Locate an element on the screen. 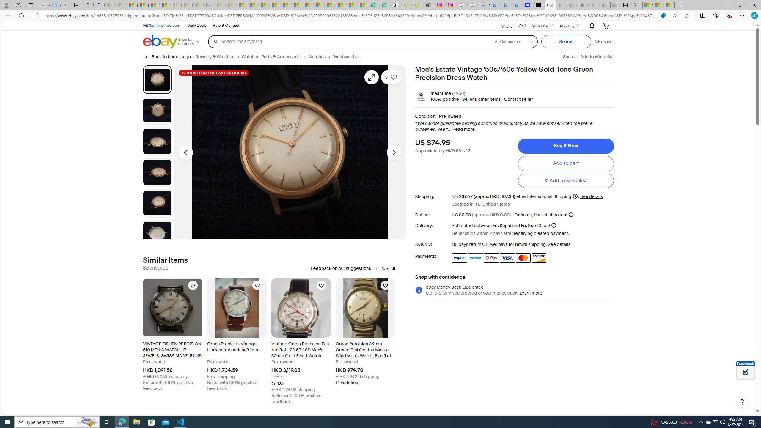  US Heat Deaths Soared To Record High Last Year is located at coordinates (331, 5).